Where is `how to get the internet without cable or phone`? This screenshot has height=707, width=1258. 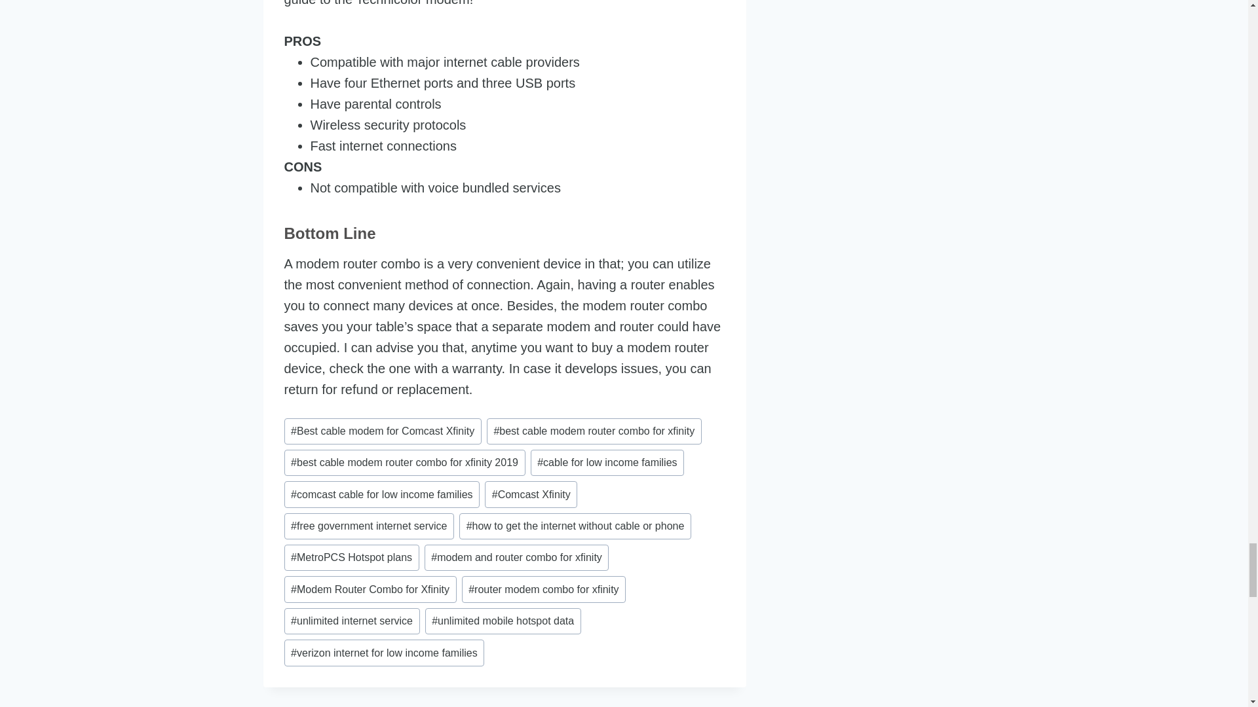
how to get the internet without cable or phone is located at coordinates (575, 526).